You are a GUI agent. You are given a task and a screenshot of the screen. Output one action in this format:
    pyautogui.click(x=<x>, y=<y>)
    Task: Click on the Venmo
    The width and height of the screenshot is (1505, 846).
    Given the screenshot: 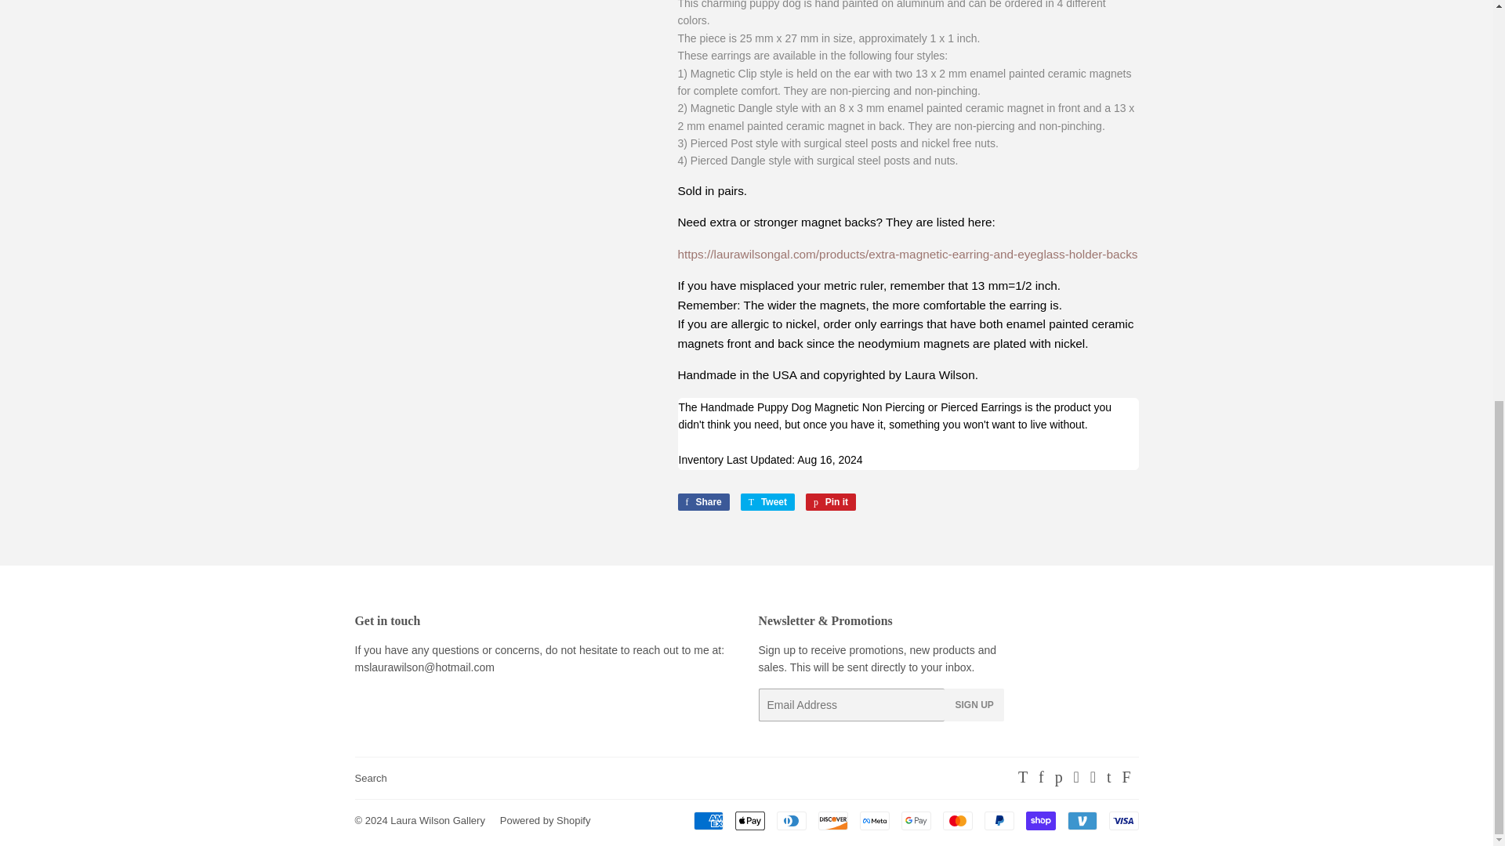 What is the action you would take?
    pyautogui.click(x=1082, y=820)
    